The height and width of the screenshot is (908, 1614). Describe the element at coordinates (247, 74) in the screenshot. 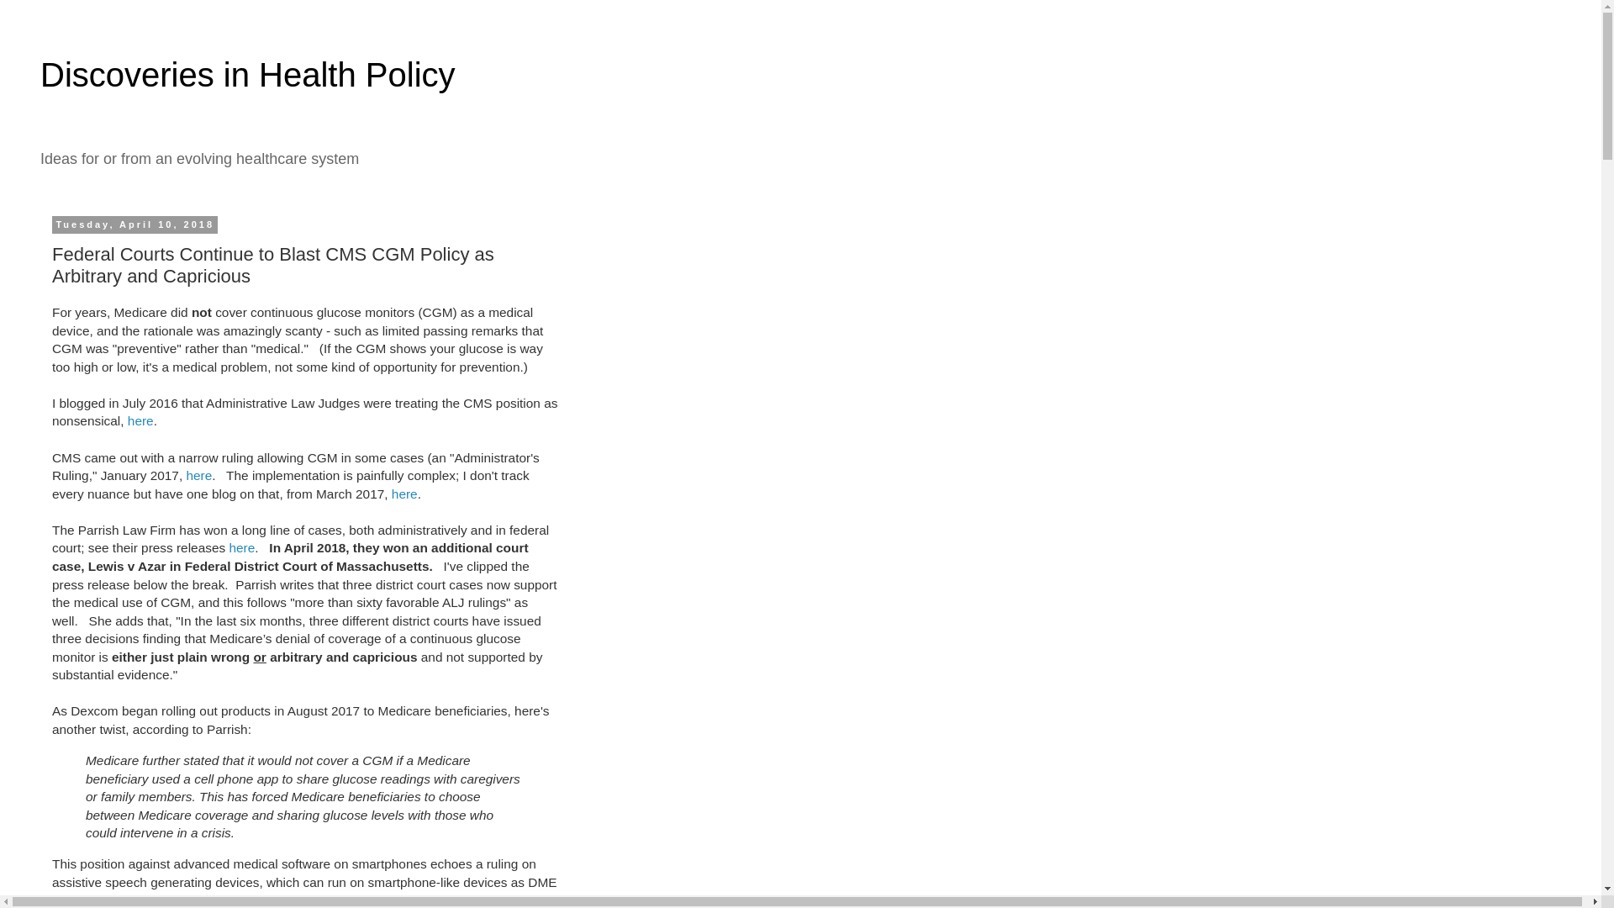

I see `Discoveries in Health Policy` at that location.